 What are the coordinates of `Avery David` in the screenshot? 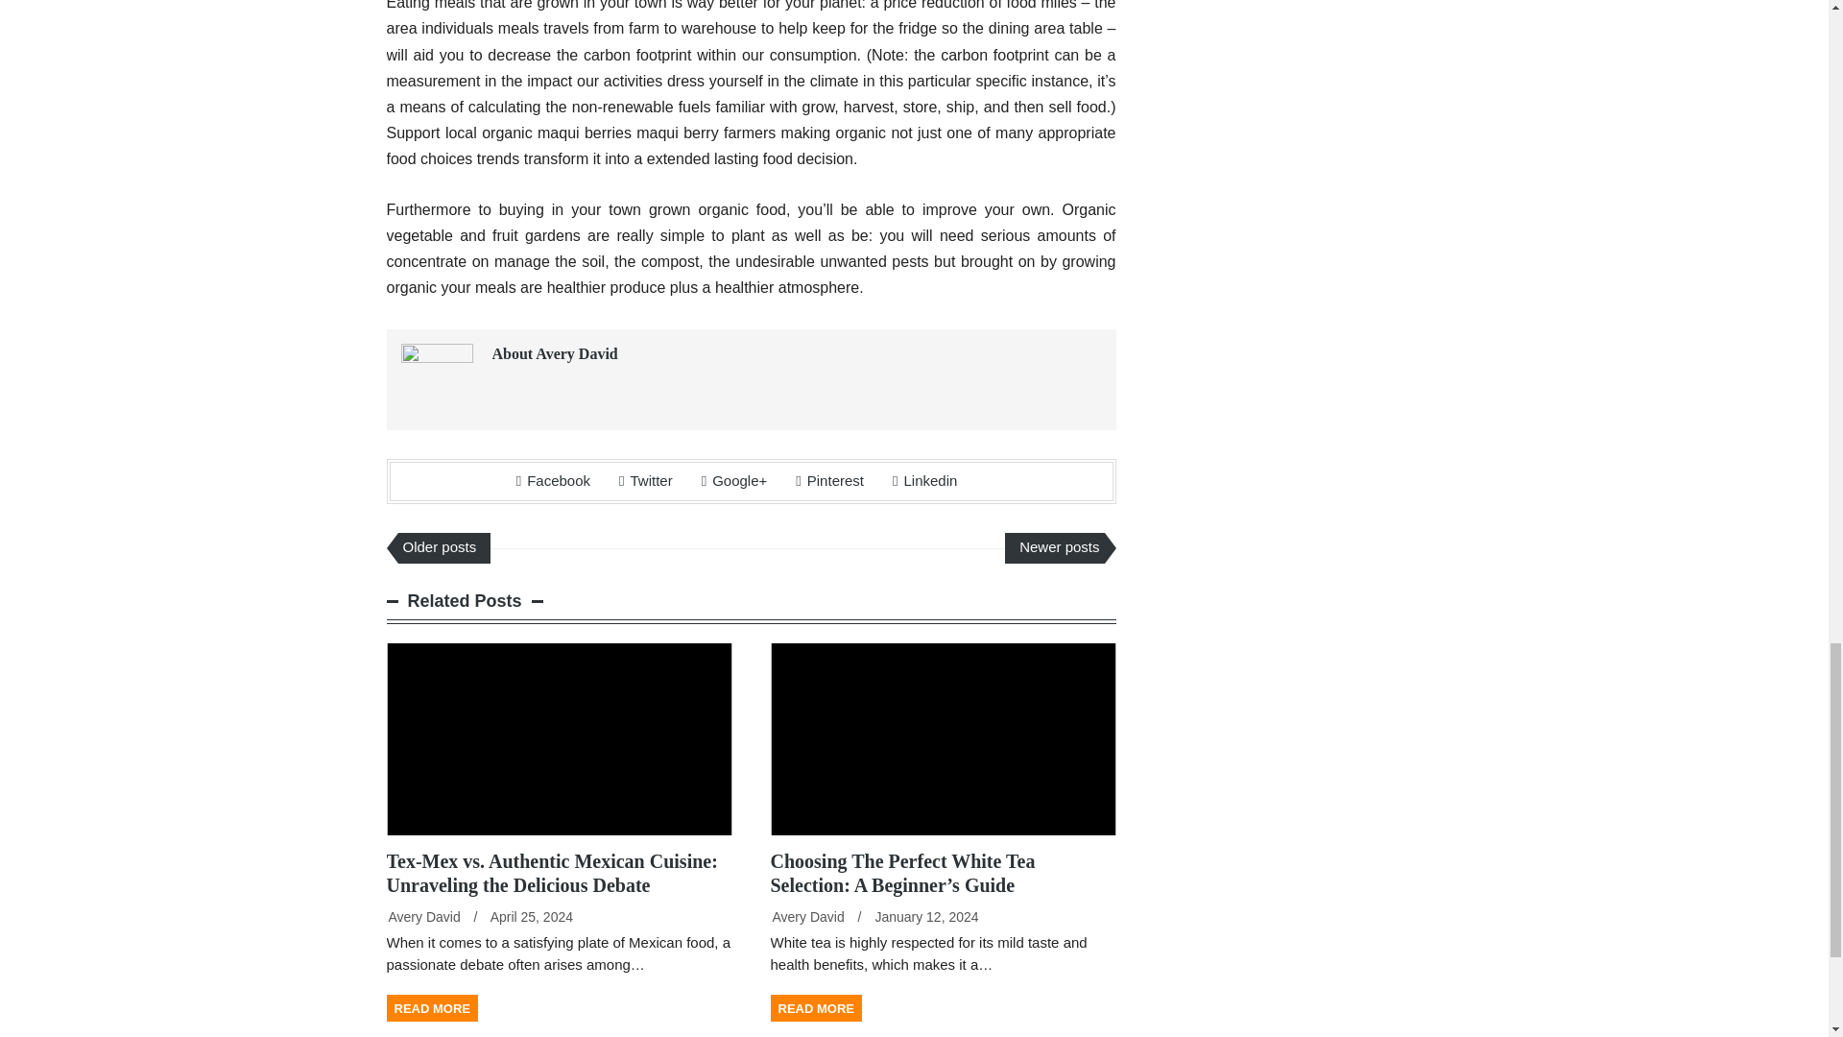 It's located at (422, 917).